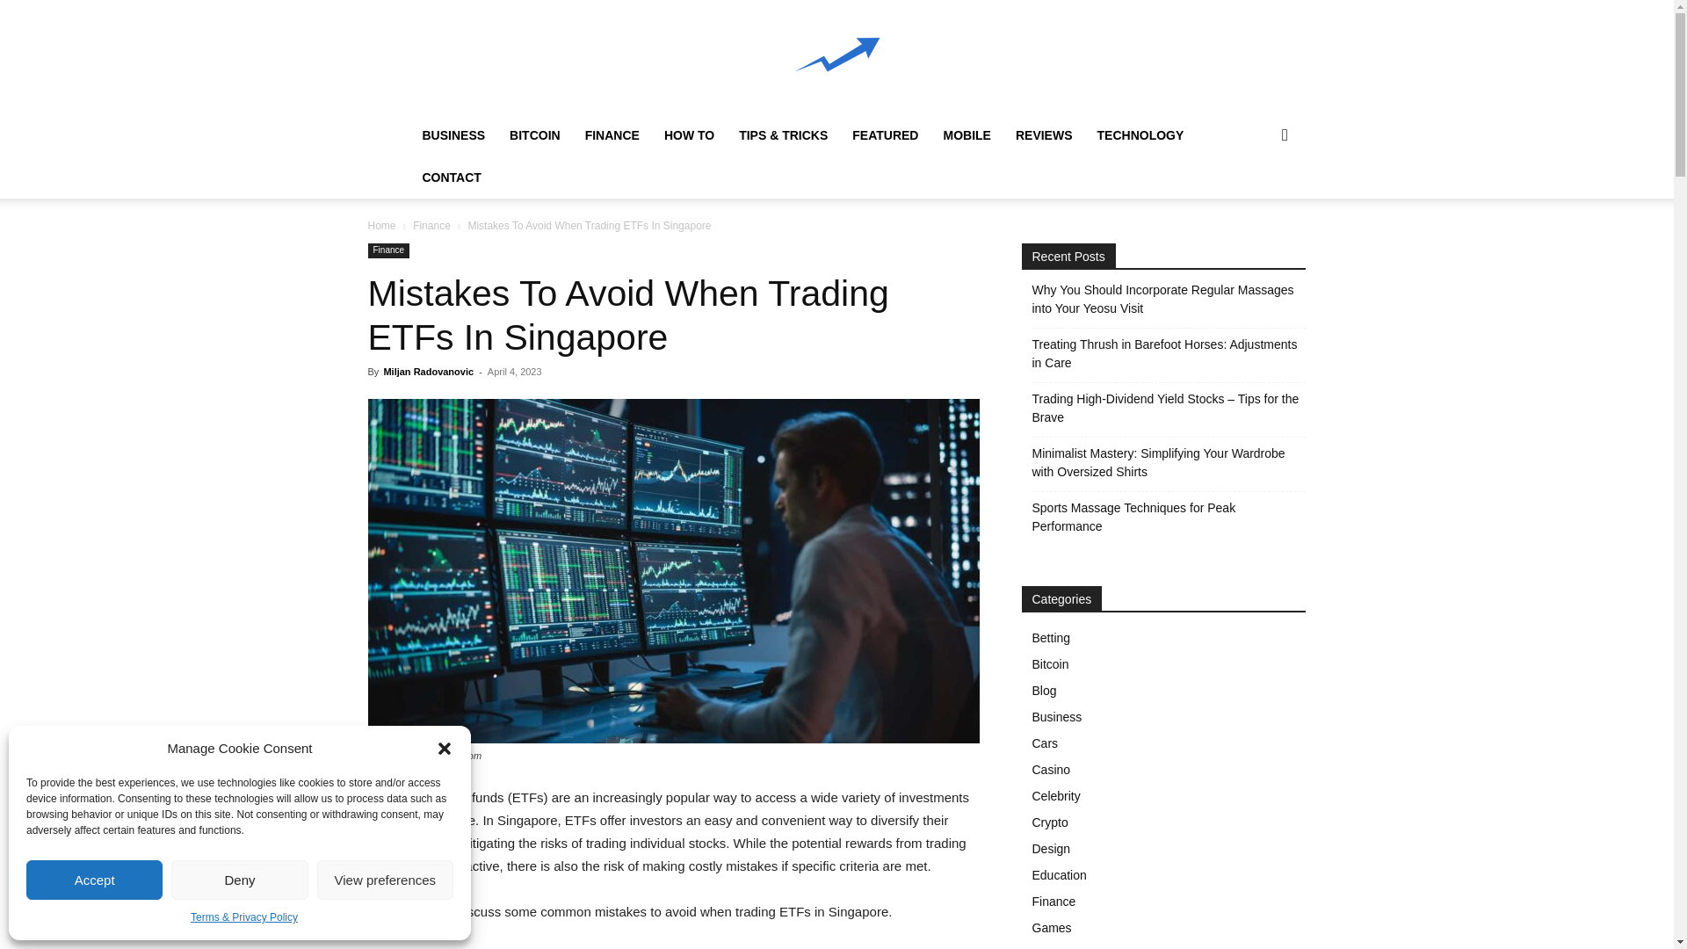  Describe the element at coordinates (94, 879) in the screenshot. I see `Accept` at that location.